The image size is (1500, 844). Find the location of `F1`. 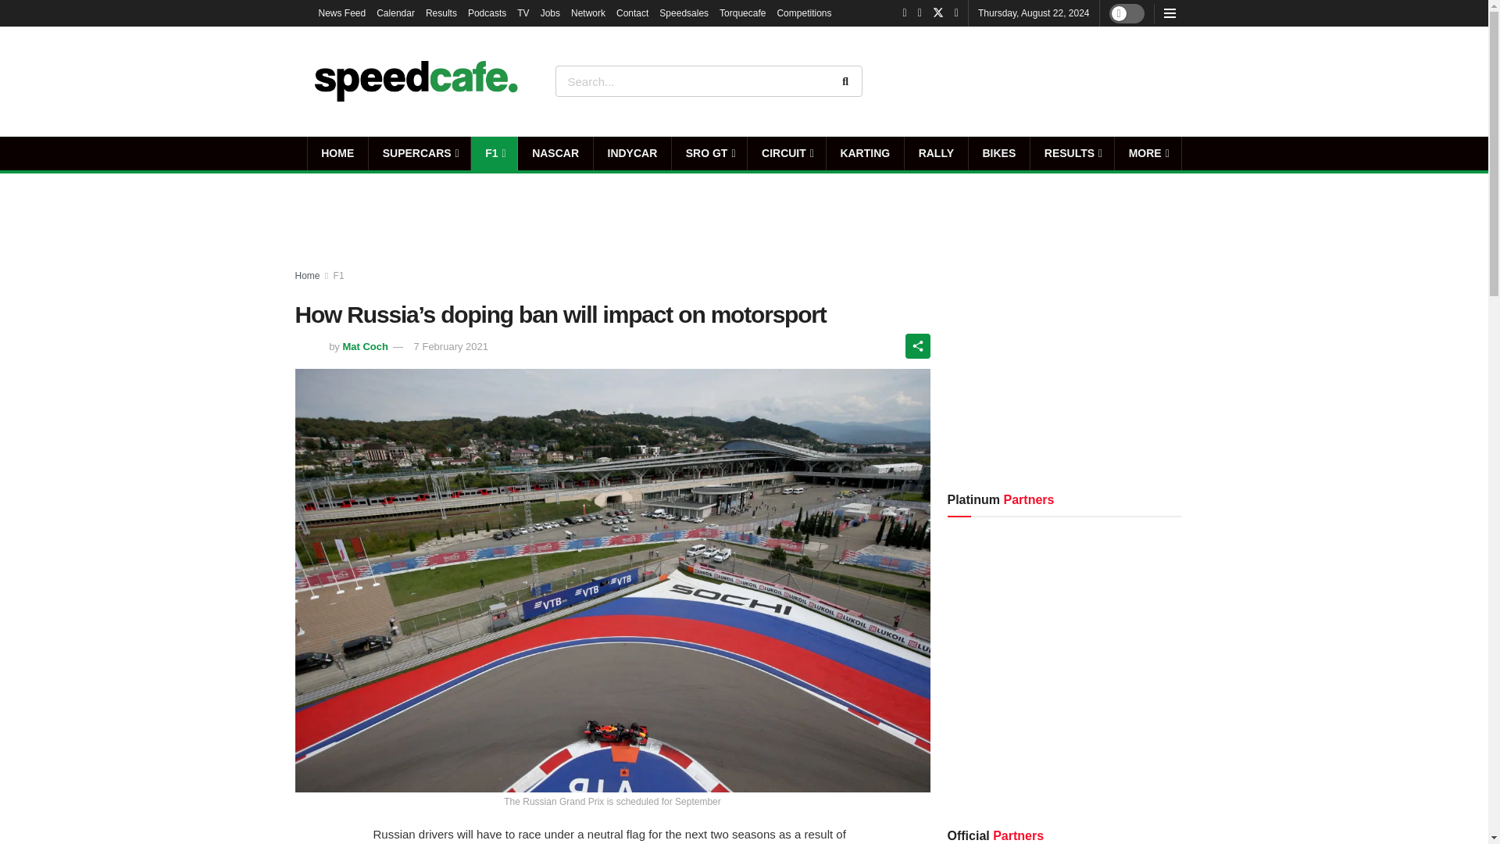

F1 is located at coordinates (494, 153).